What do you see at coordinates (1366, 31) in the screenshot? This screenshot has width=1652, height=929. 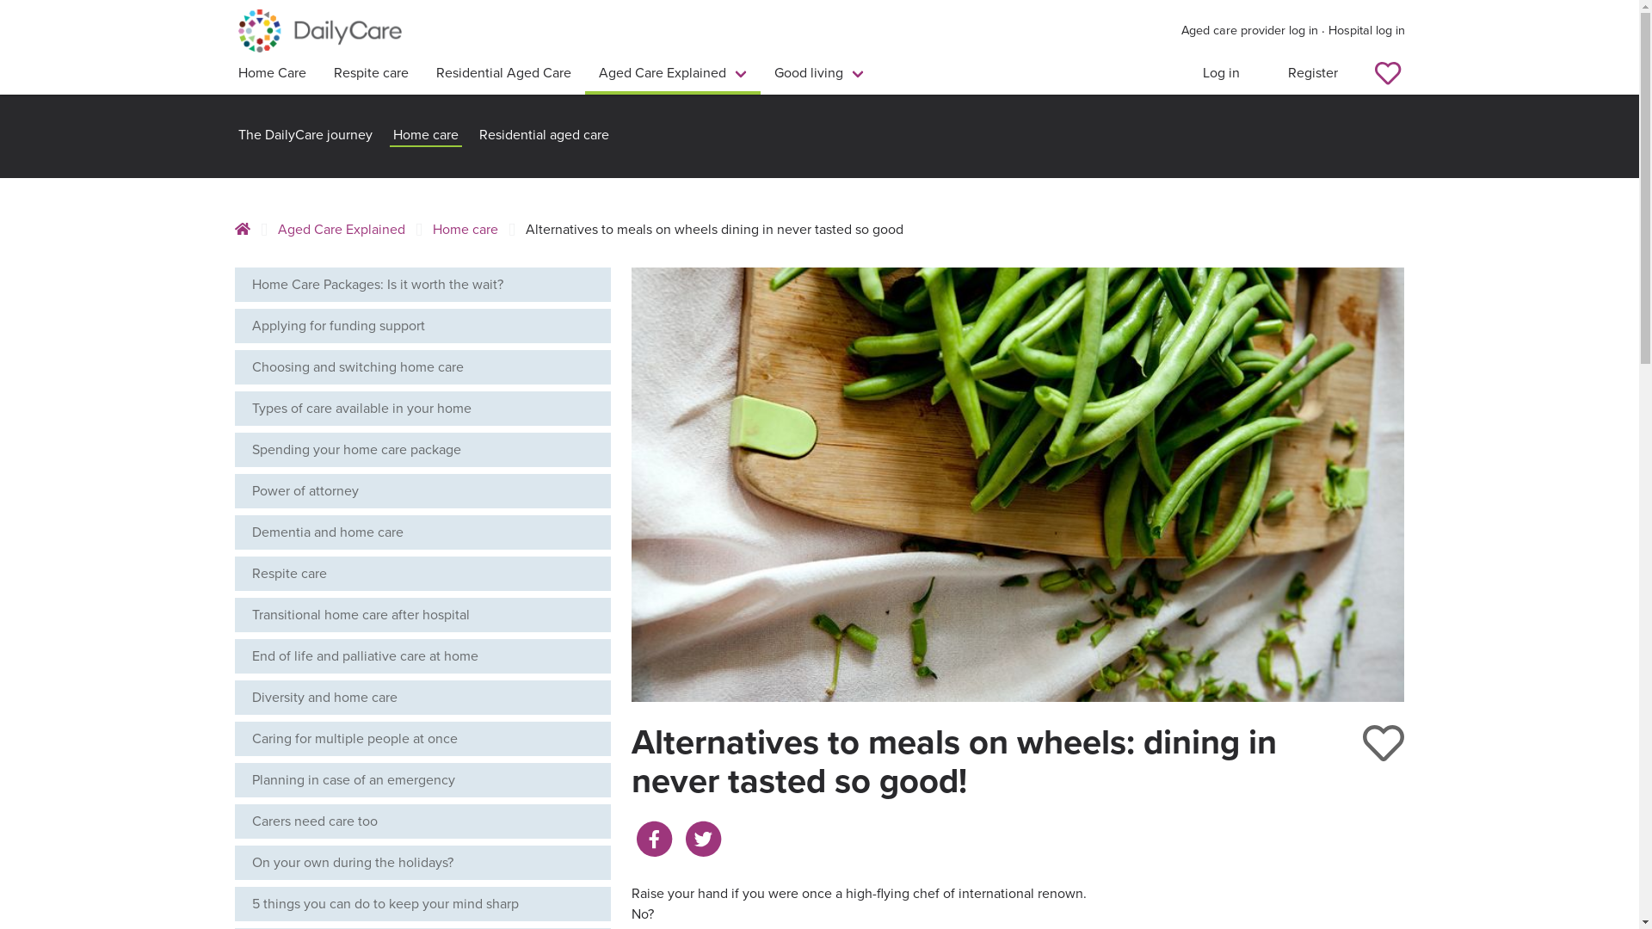 I see `Hospital log in` at bounding box center [1366, 31].